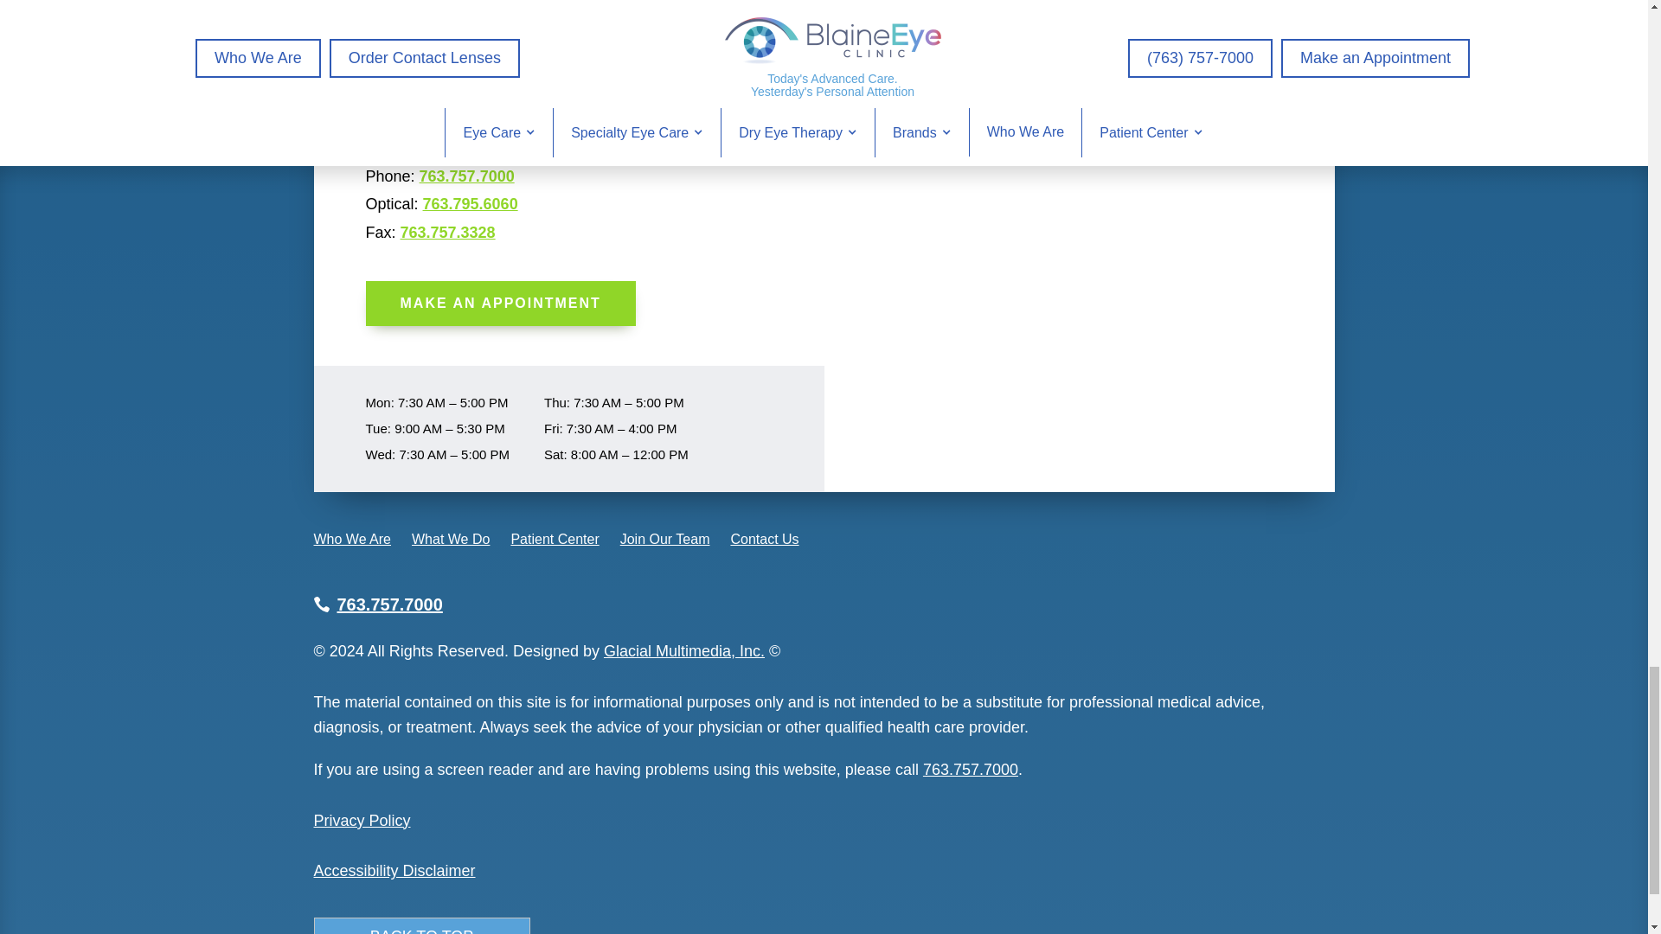  Describe the element at coordinates (467, 176) in the screenshot. I see `Click Here to Call 763.757.7000` at that location.